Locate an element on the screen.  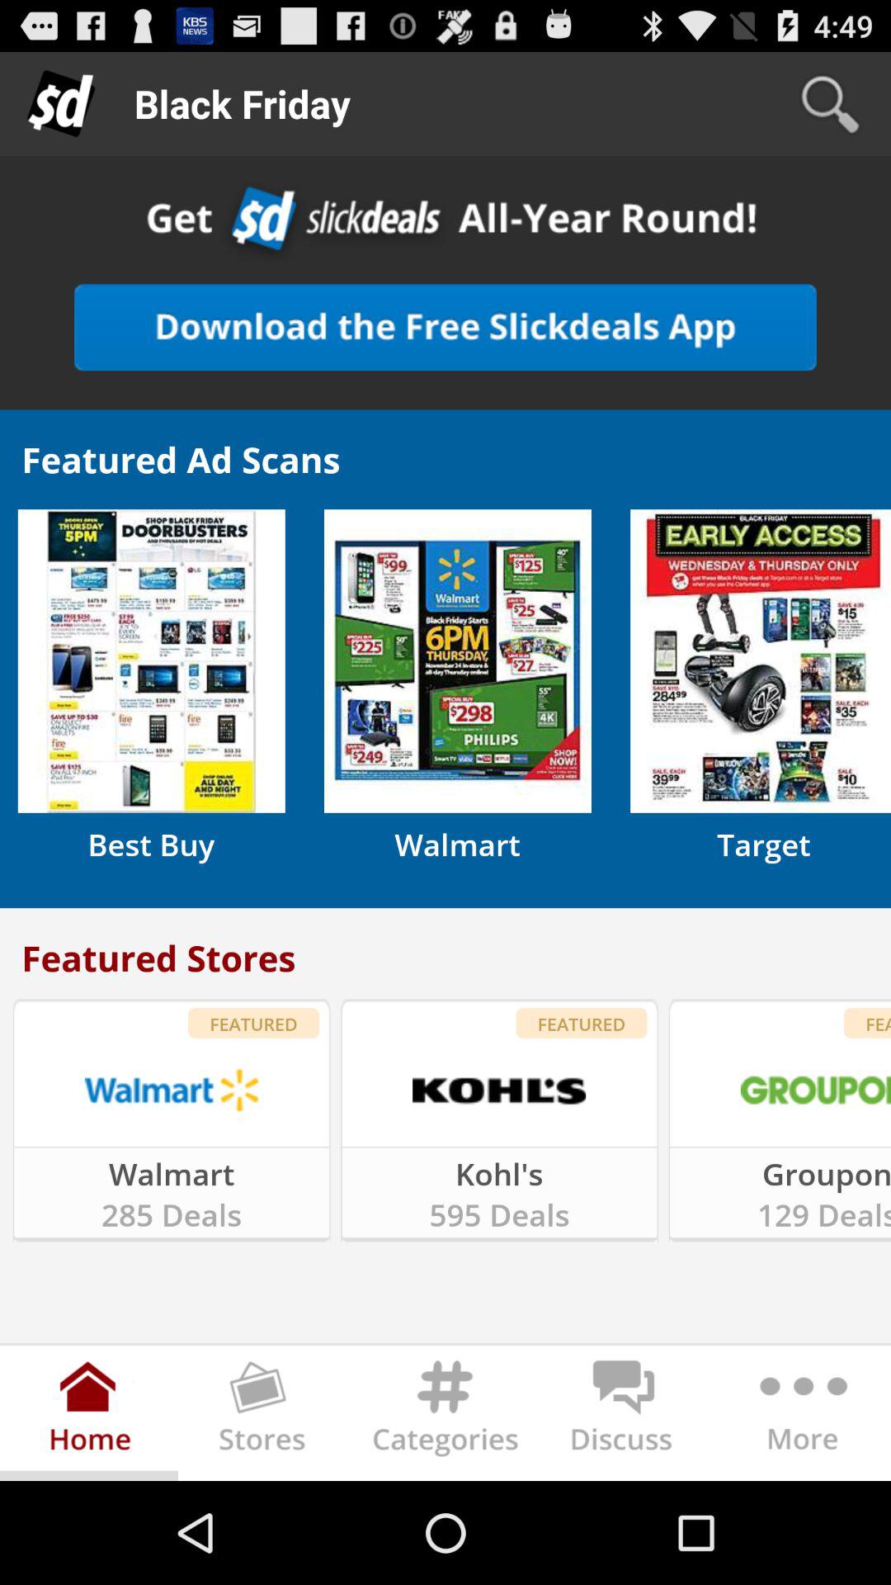
download link is located at coordinates (445, 327).